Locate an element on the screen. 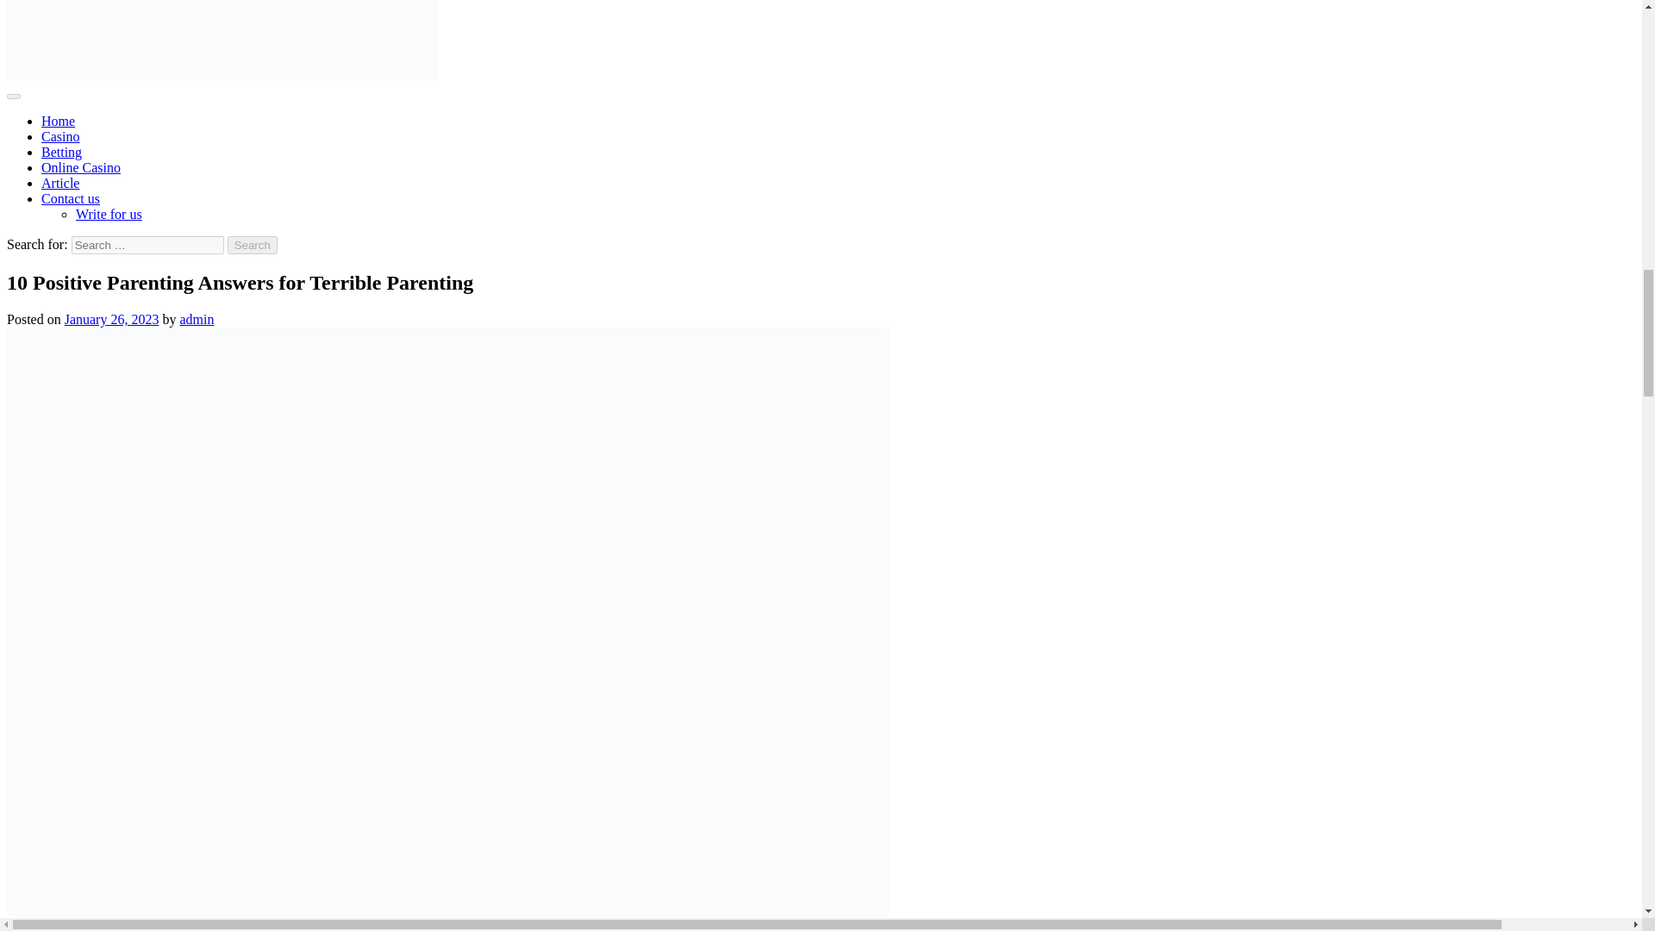 This screenshot has width=1655, height=931. Betting is located at coordinates (61, 152).